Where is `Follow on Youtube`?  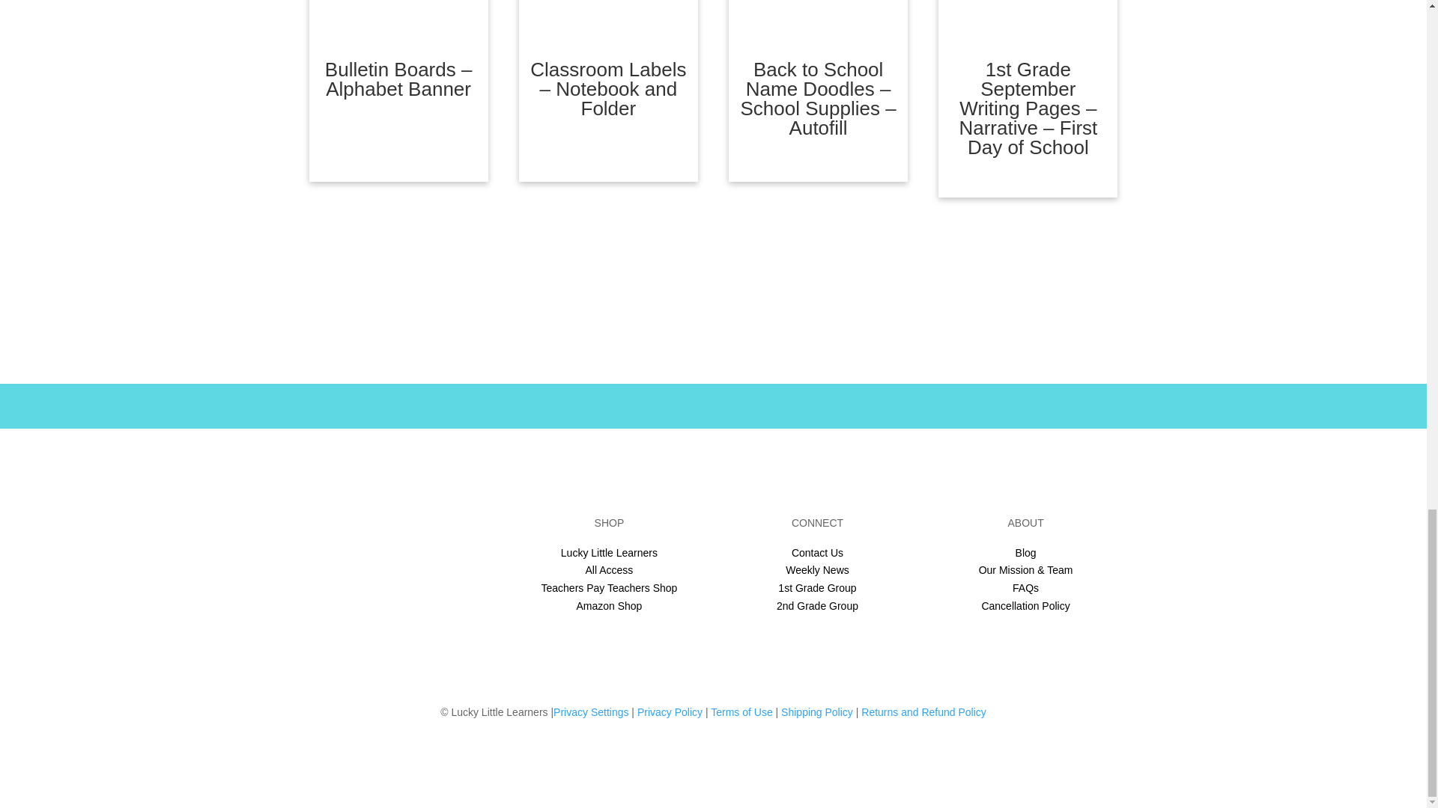
Follow on Youtube is located at coordinates (445, 616).